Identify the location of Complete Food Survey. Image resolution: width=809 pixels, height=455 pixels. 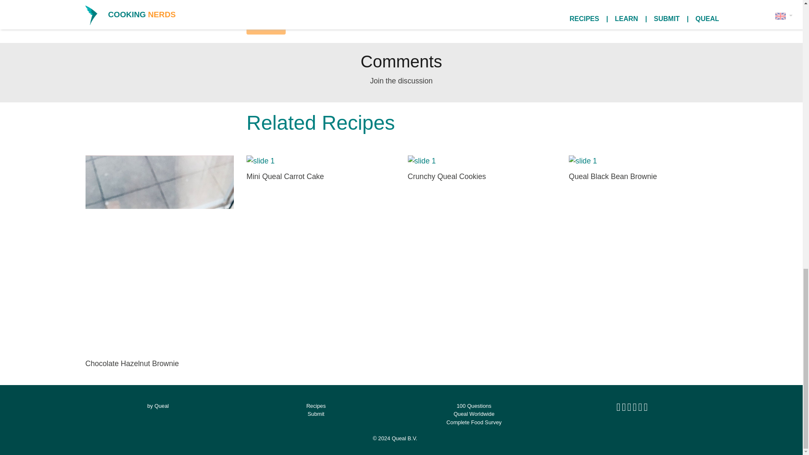
(474, 422).